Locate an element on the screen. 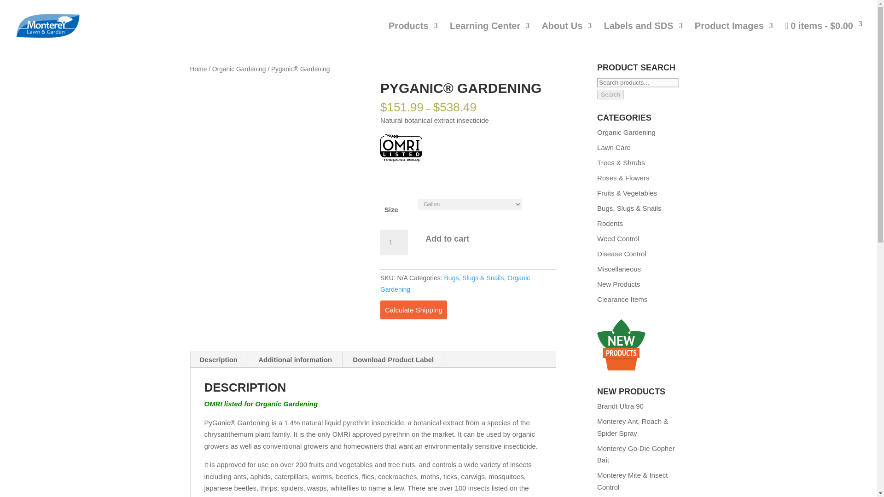  Start shopping is located at coordinates (823, 36).